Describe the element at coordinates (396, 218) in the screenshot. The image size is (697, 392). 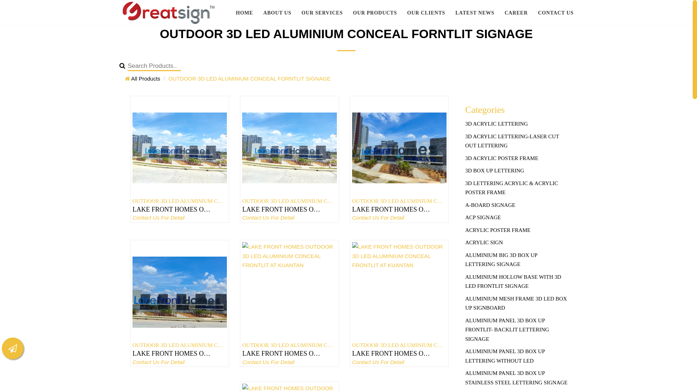
I see `Contact Us For Detail` at that location.